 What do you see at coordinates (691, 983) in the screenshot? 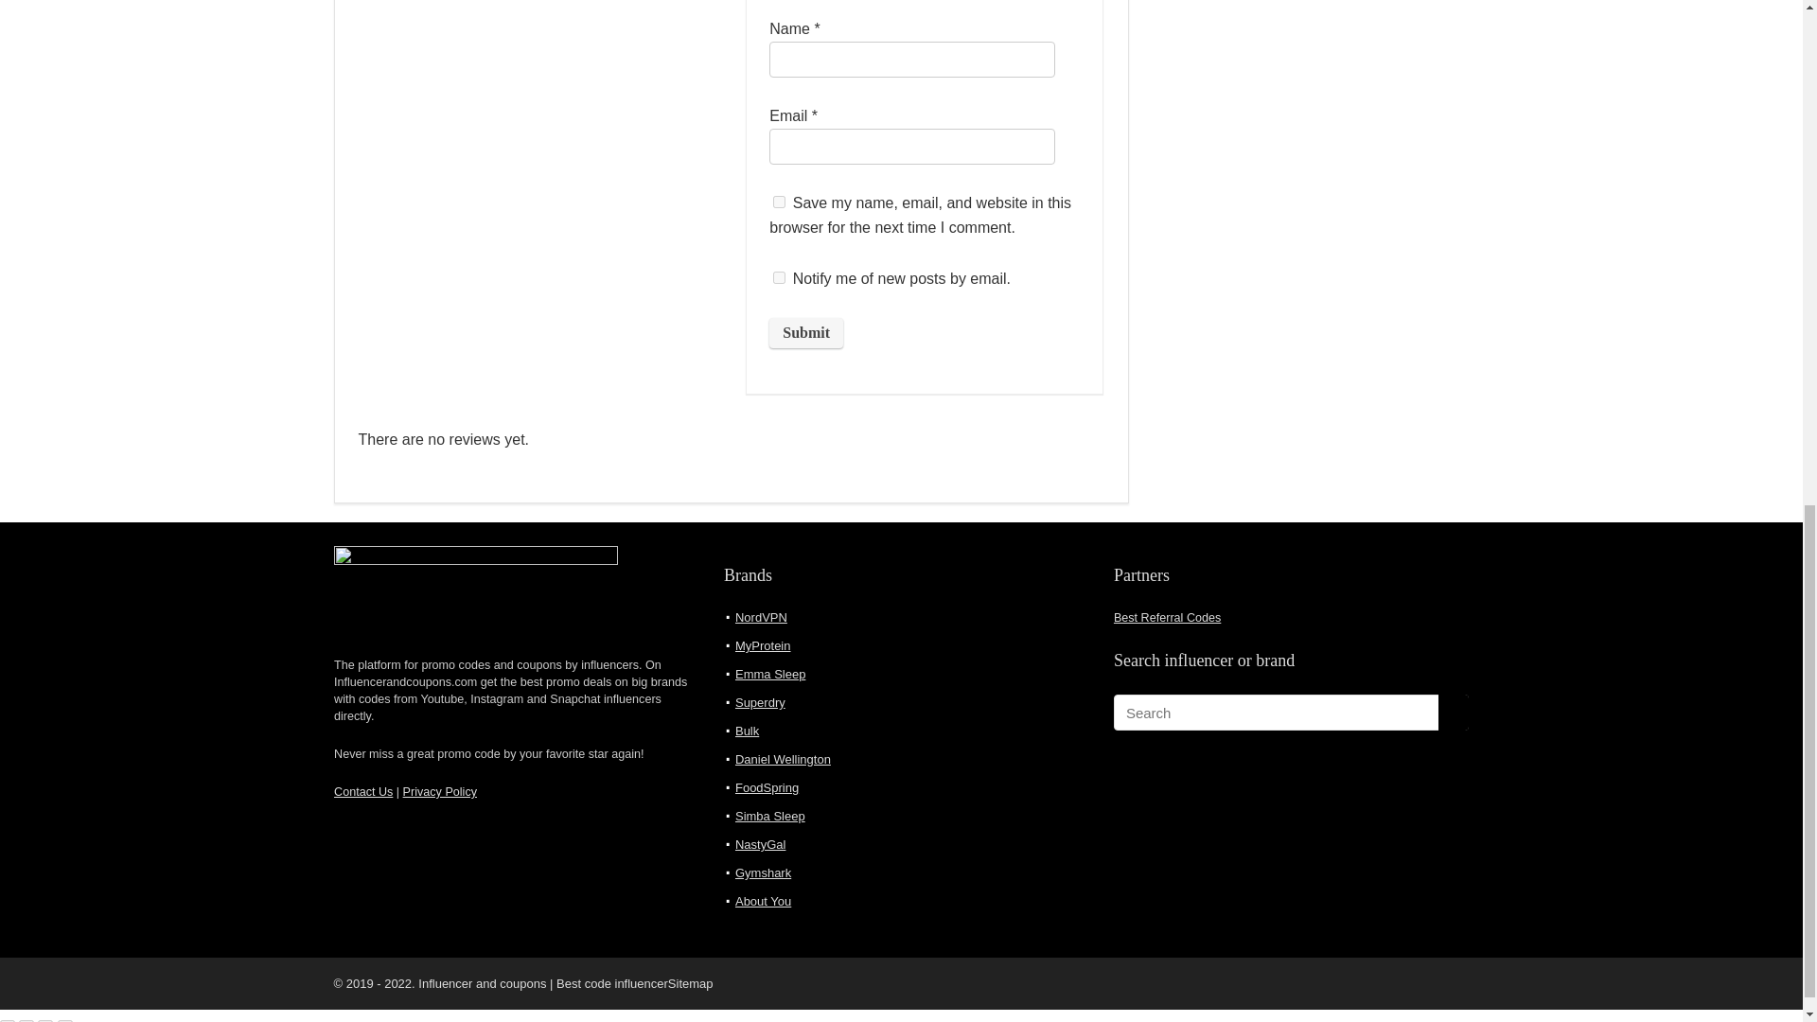
I see `Sitemap` at bounding box center [691, 983].